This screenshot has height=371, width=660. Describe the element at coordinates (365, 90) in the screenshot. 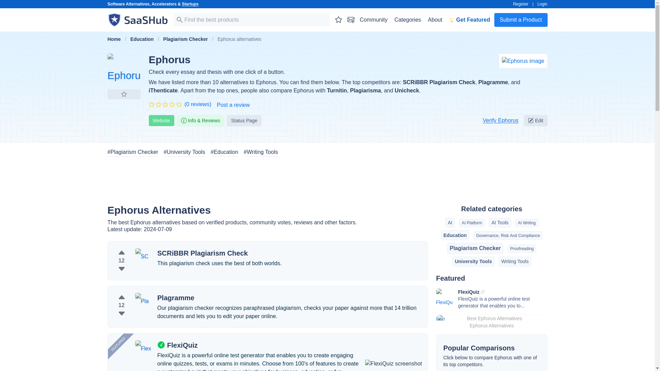

I see `Plagiarisma` at that location.